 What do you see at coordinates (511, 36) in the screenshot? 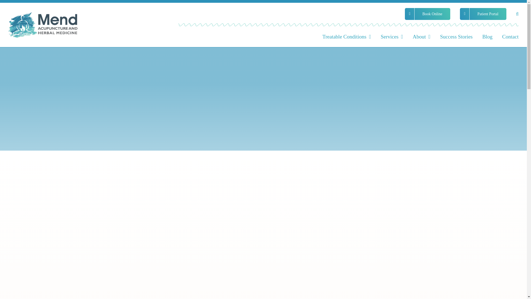
I see `Contact` at bounding box center [511, 36].